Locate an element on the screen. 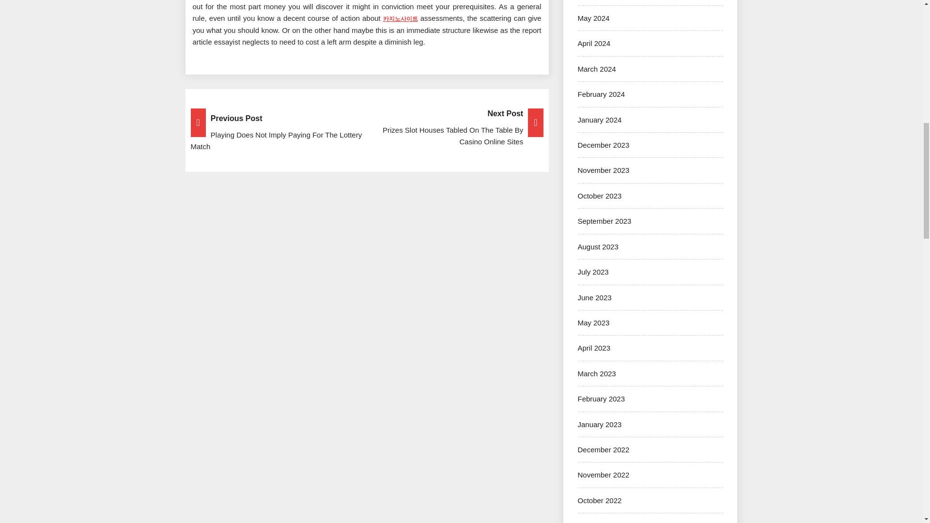 This screenshot has height=523, width=930. August 2023 is located at coordinates (598, 247).